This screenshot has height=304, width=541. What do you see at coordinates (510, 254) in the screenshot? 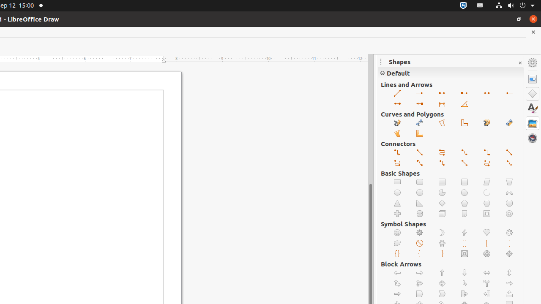
I see `Diamond Bevel` at bounding box center [510, 254].